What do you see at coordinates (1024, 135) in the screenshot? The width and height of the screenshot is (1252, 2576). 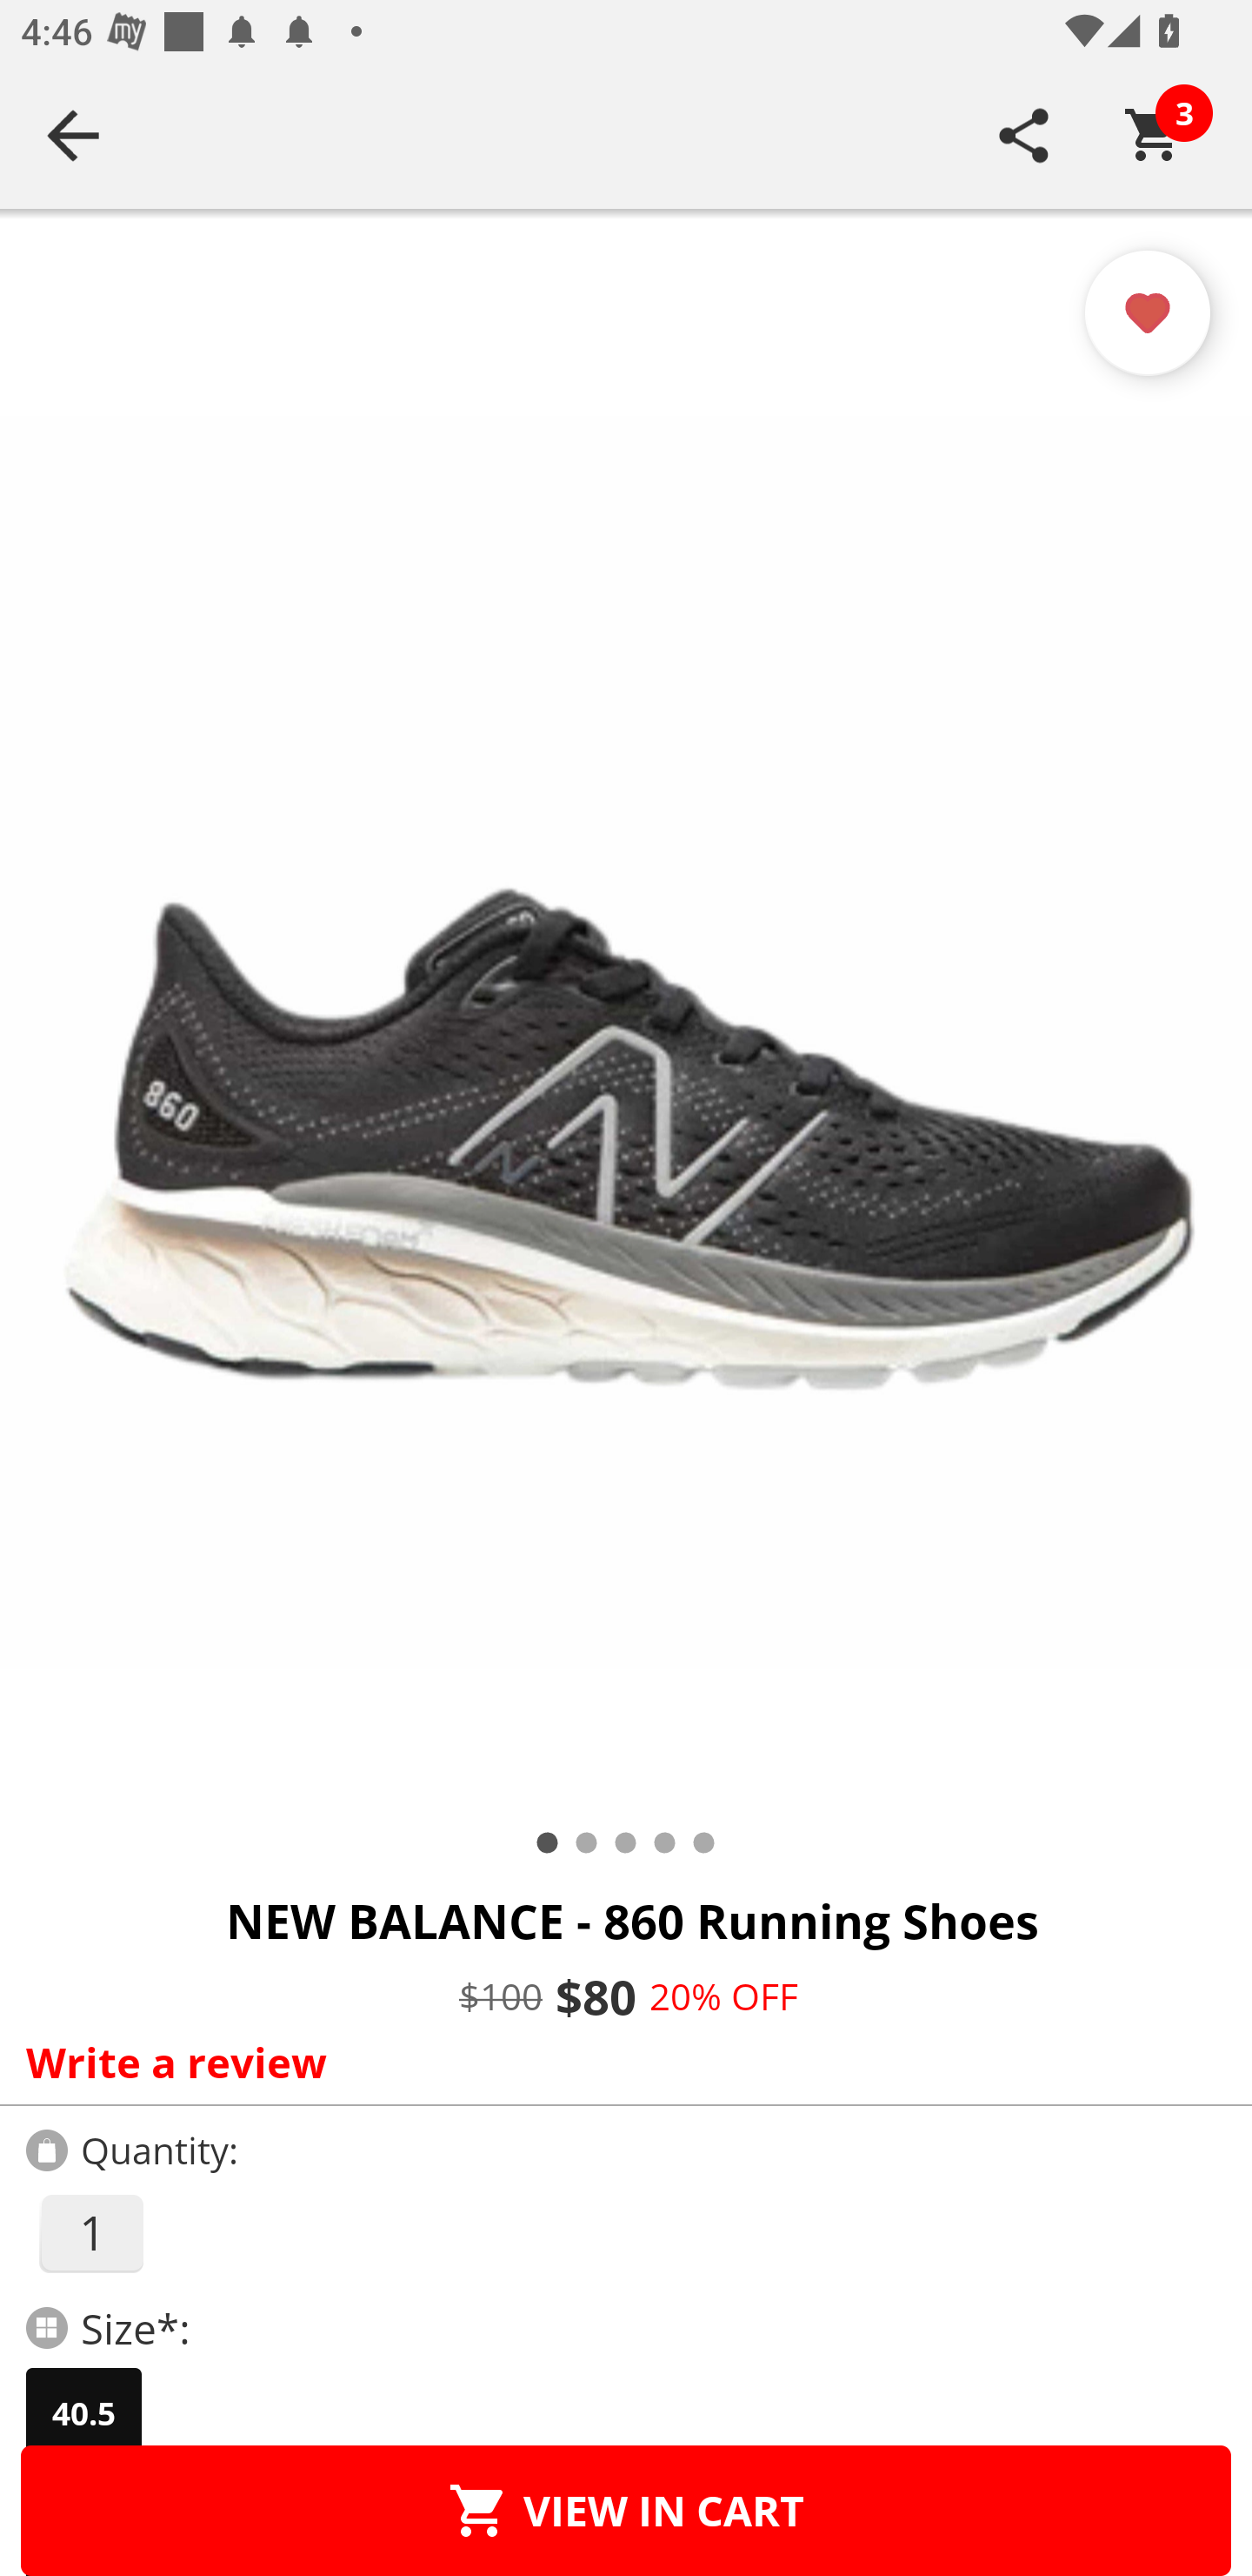 I see `SHARE` at bounding box center [1024, 135].